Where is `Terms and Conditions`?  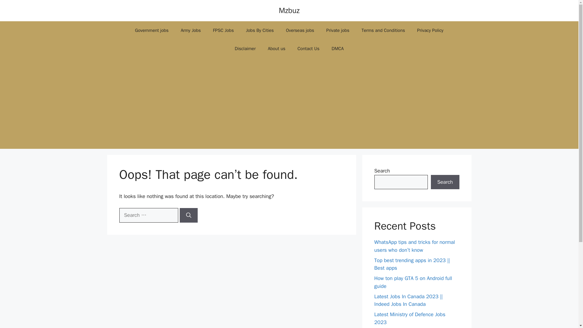 Terms and Conditions is located at coordinates (383, 30).